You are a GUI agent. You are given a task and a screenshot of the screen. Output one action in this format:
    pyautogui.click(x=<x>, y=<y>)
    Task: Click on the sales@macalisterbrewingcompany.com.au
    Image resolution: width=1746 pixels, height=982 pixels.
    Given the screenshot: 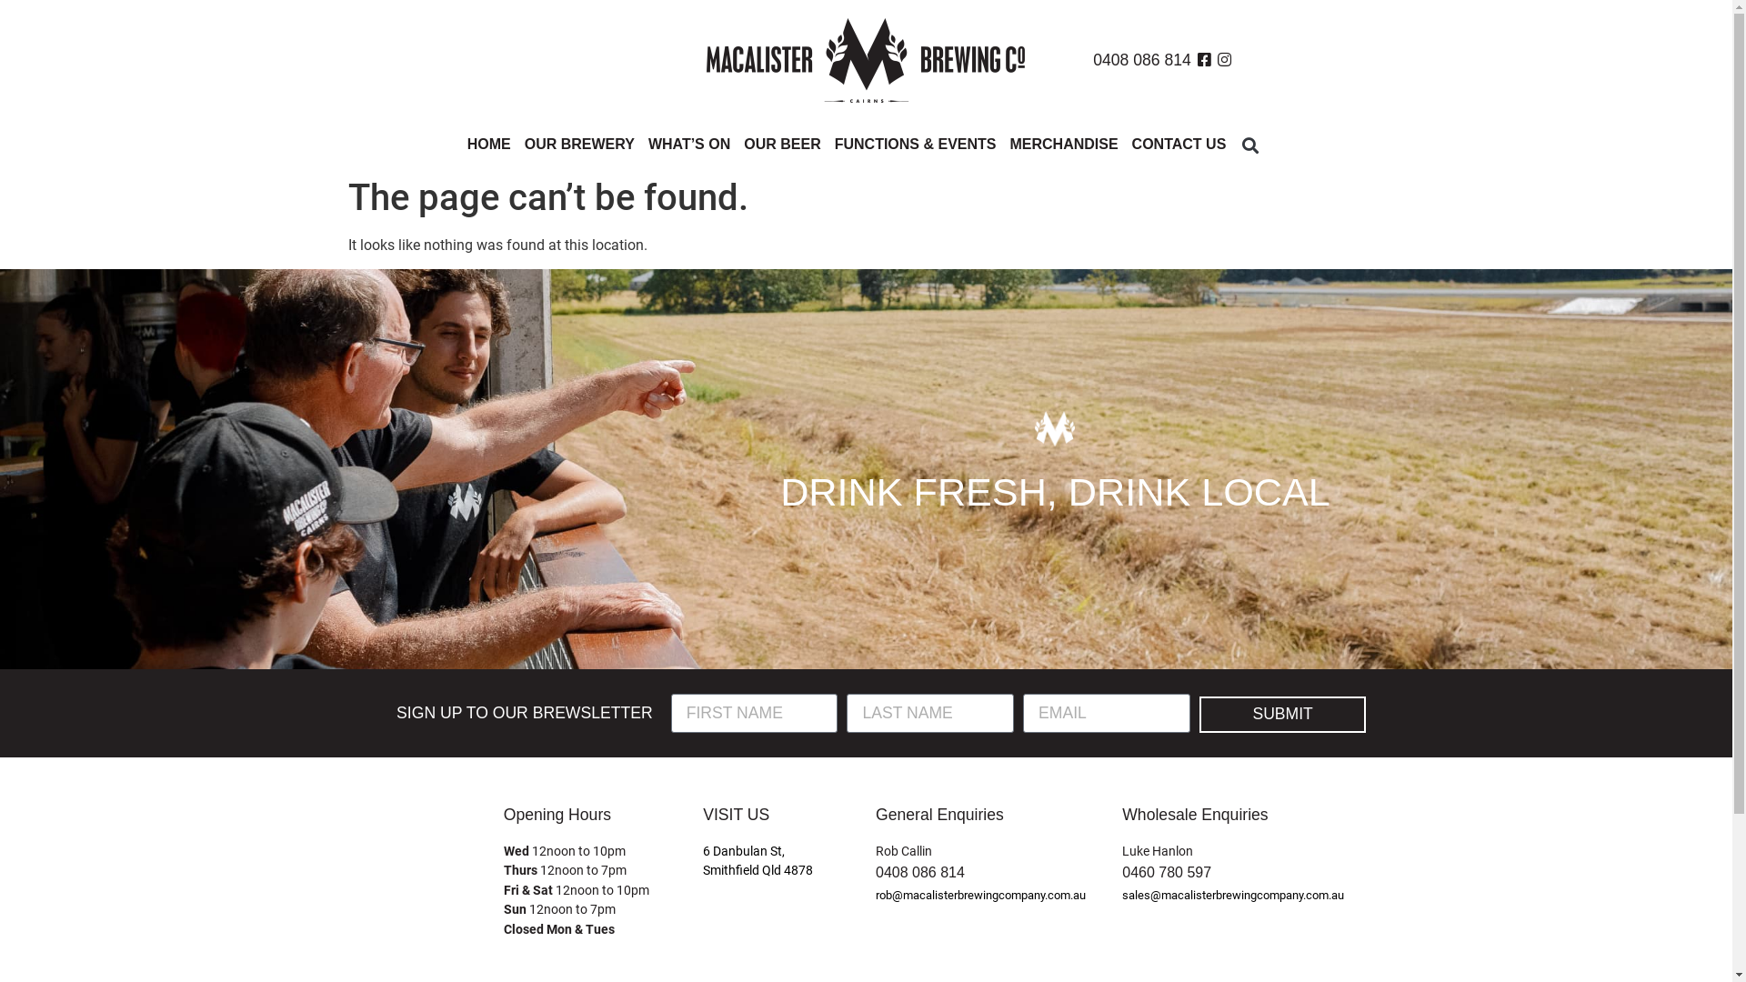 What is the action you would take?
    pyautogui.click(x=1233, y=895)
    